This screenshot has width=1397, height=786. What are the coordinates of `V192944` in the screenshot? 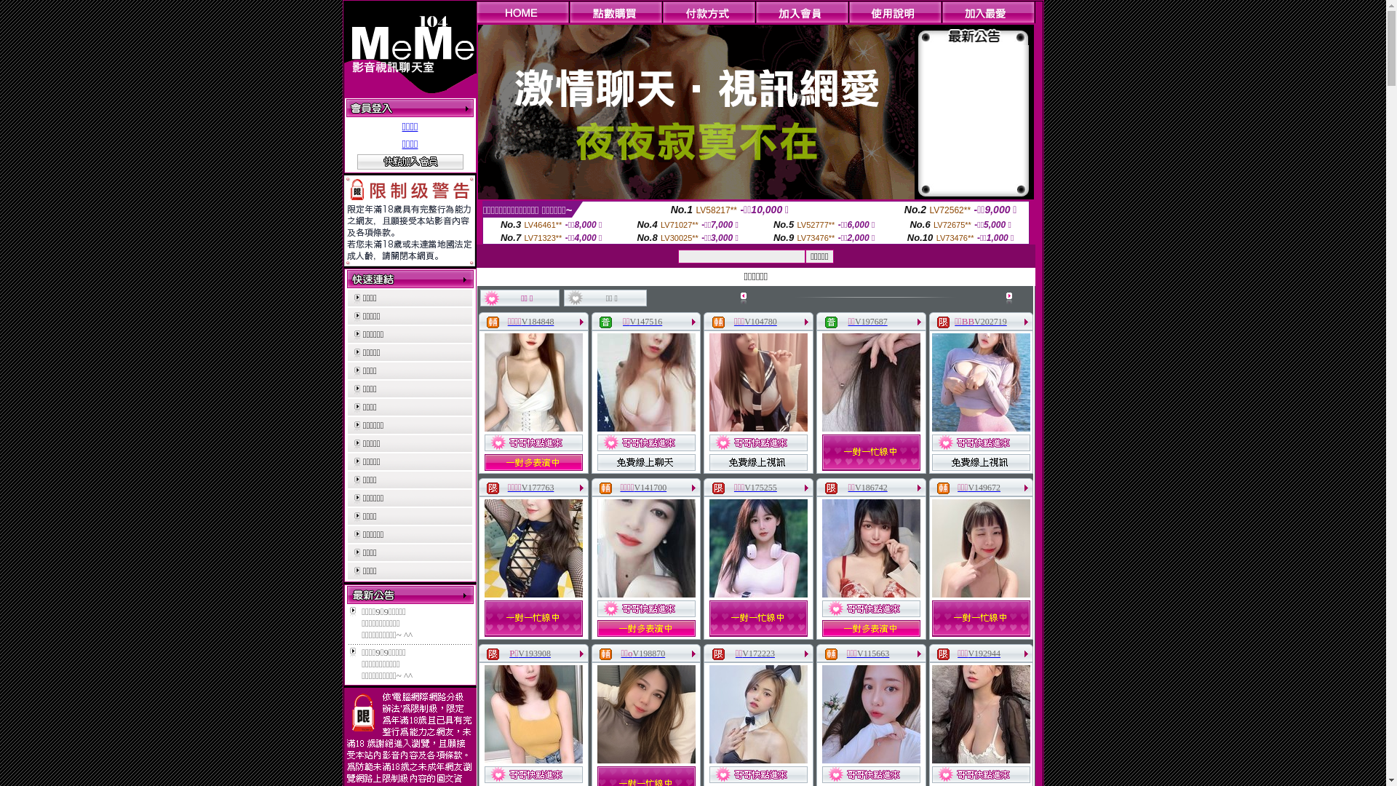 It's located at (984, 654).